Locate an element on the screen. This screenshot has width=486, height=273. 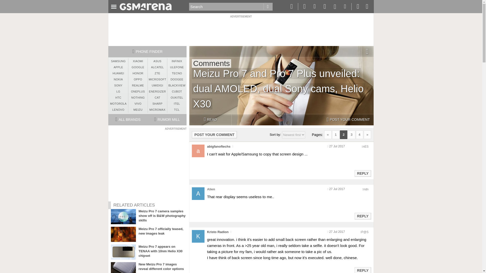
POST YOUR COMMENT is located at coordinates (348, 120).